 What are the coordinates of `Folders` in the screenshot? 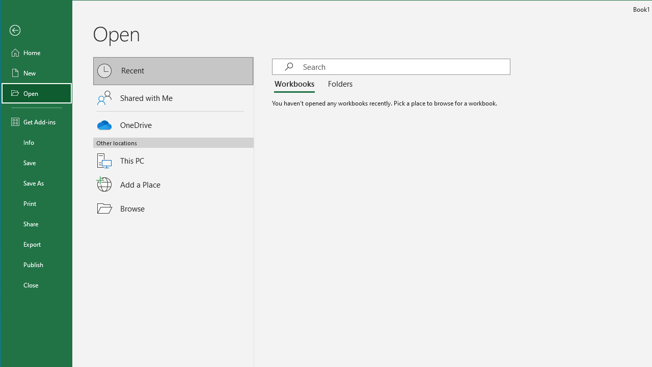 It's located at (338, 85).